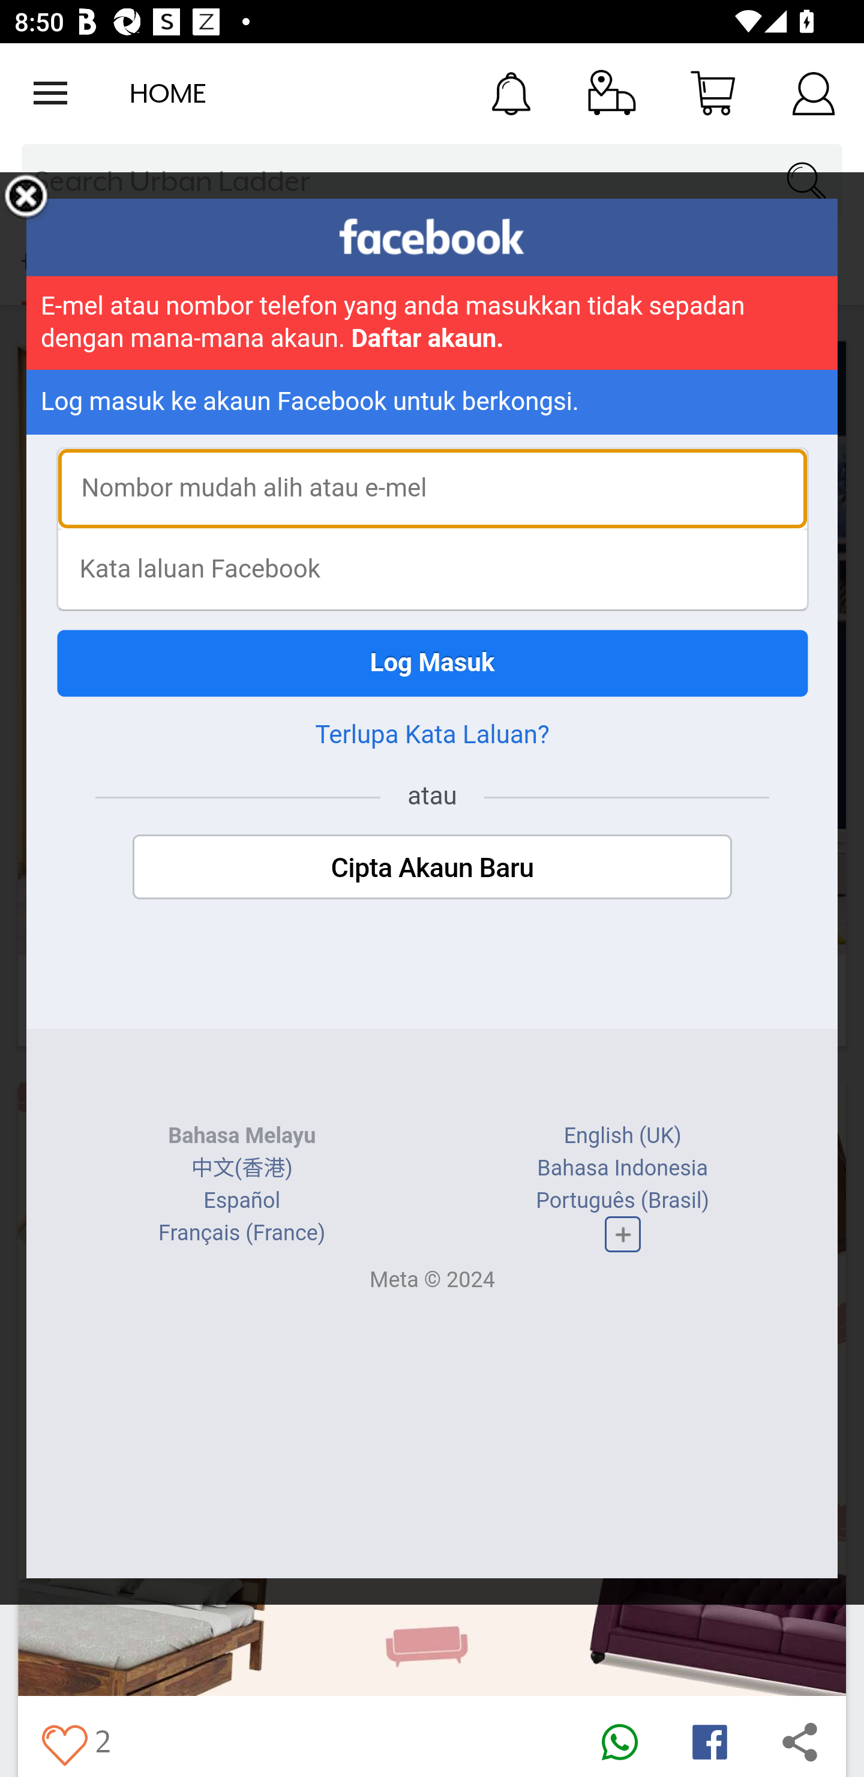 The width and height of the screenshot is (864, 1777). Describe the element at coordinates (242, 1233) in the screenshot. I see `Français (France)` at that location.